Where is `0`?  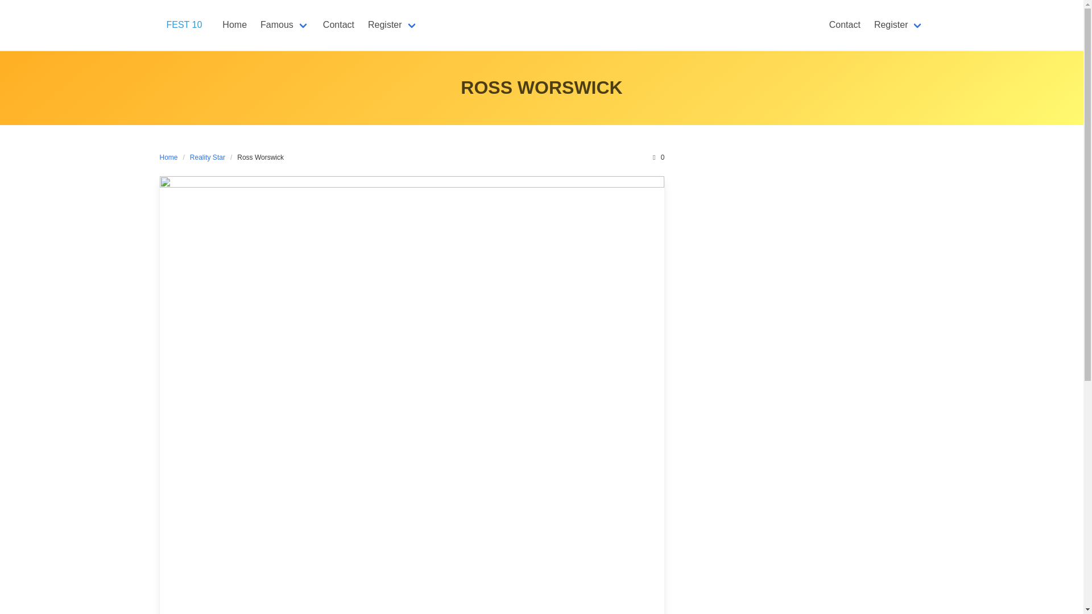 0 is located at coordinates (657, 157).